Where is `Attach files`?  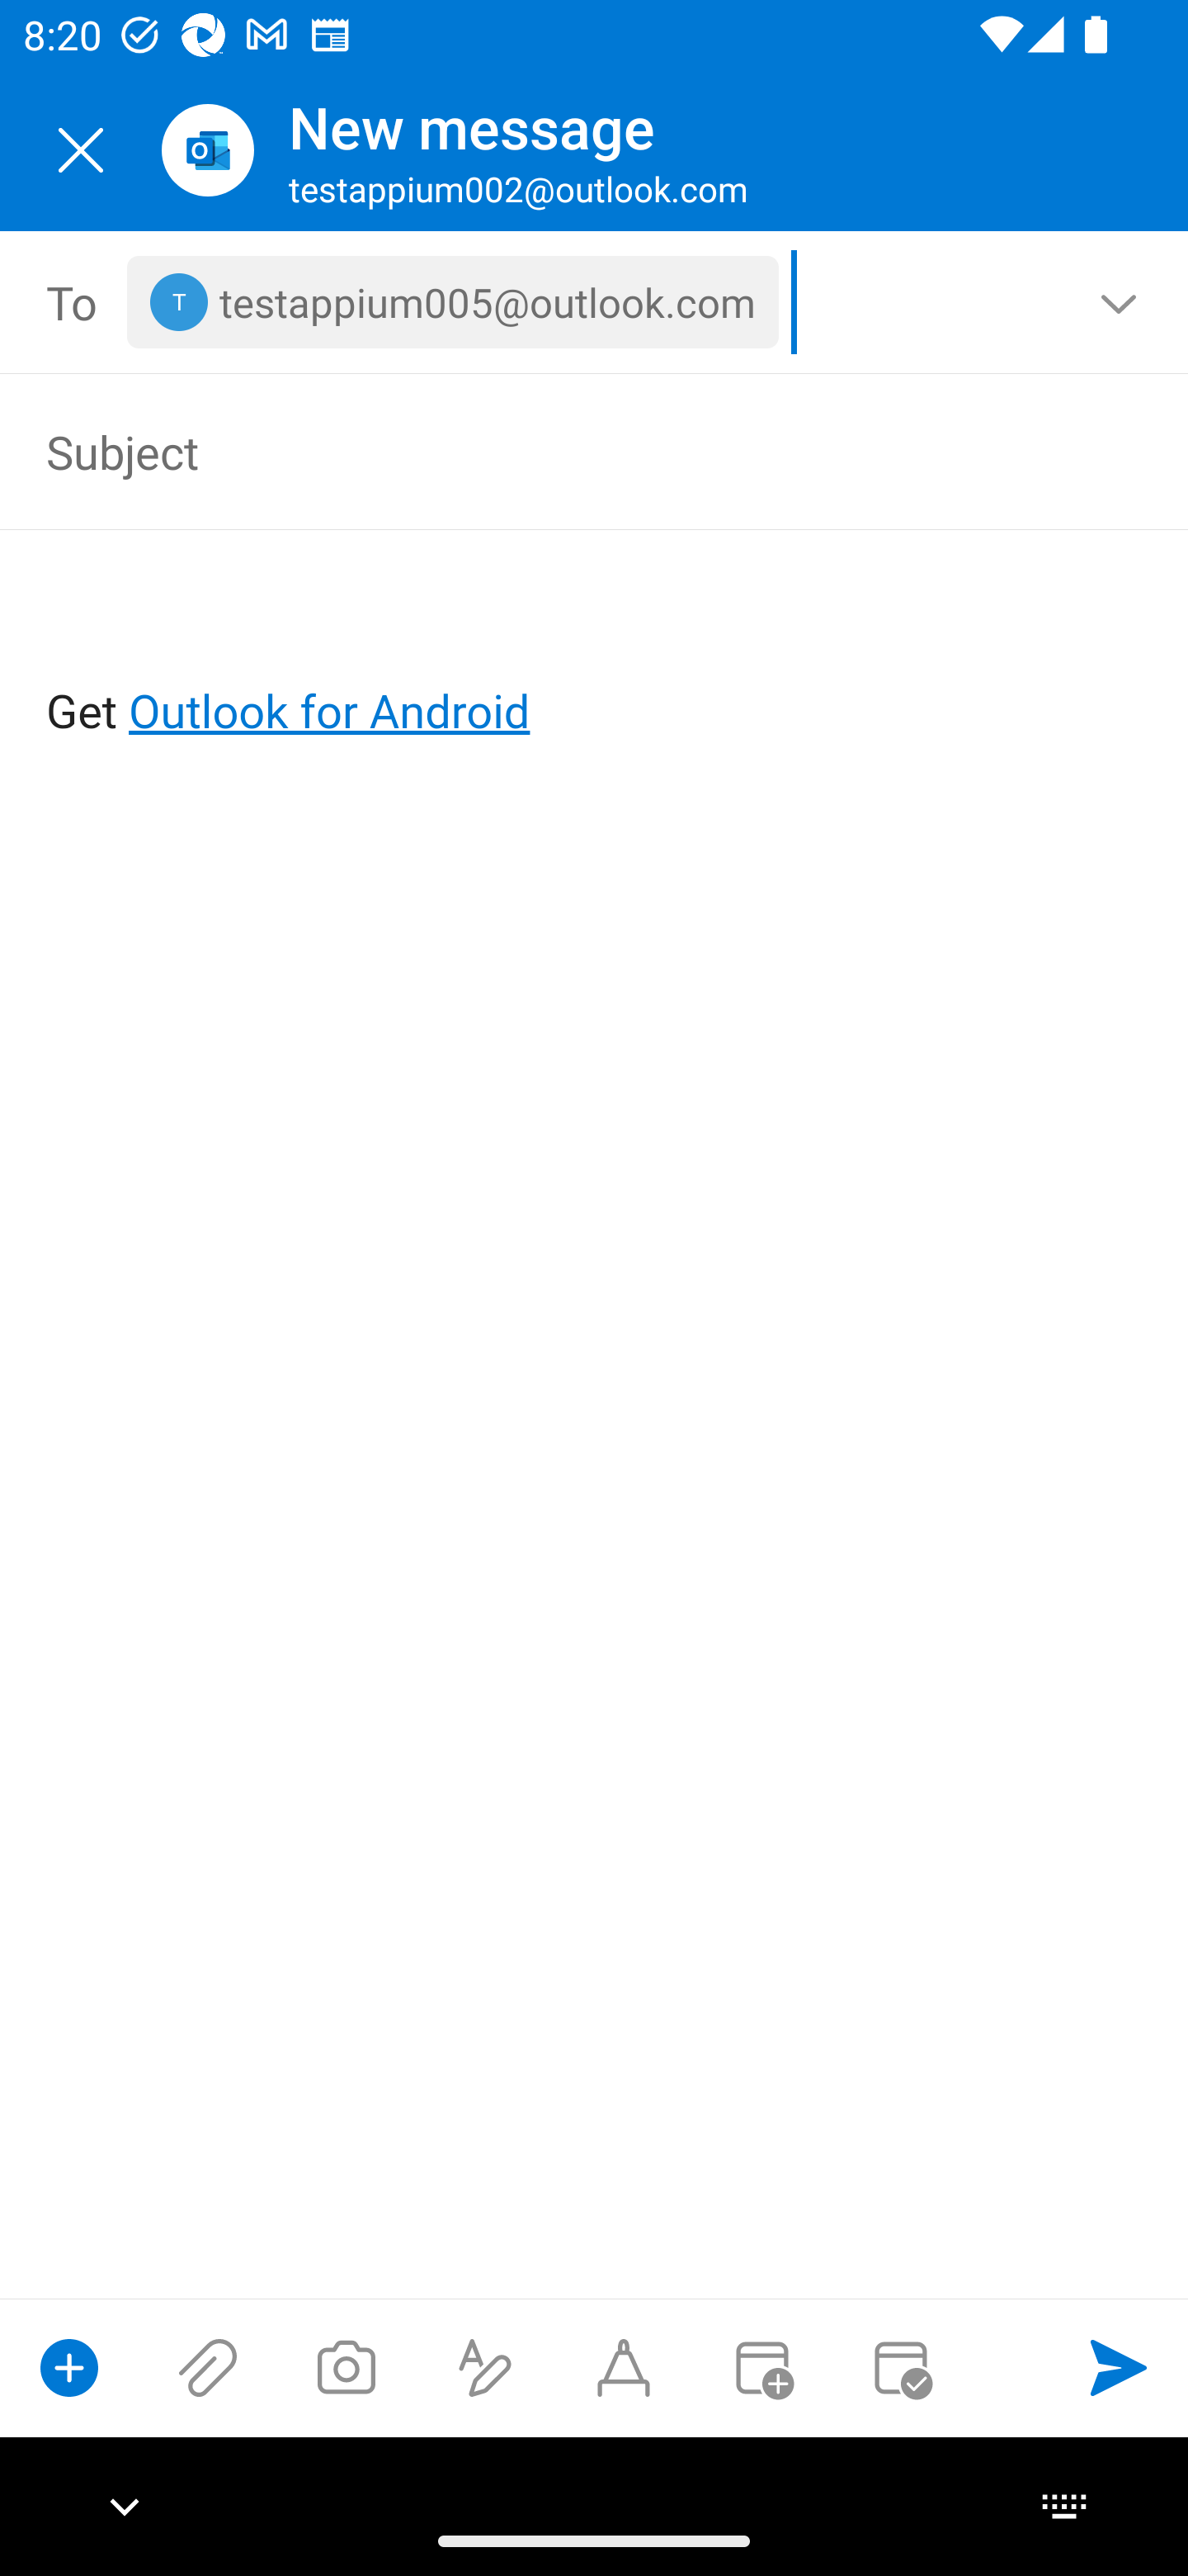
Attach files is located at coordinates (208, 2367).